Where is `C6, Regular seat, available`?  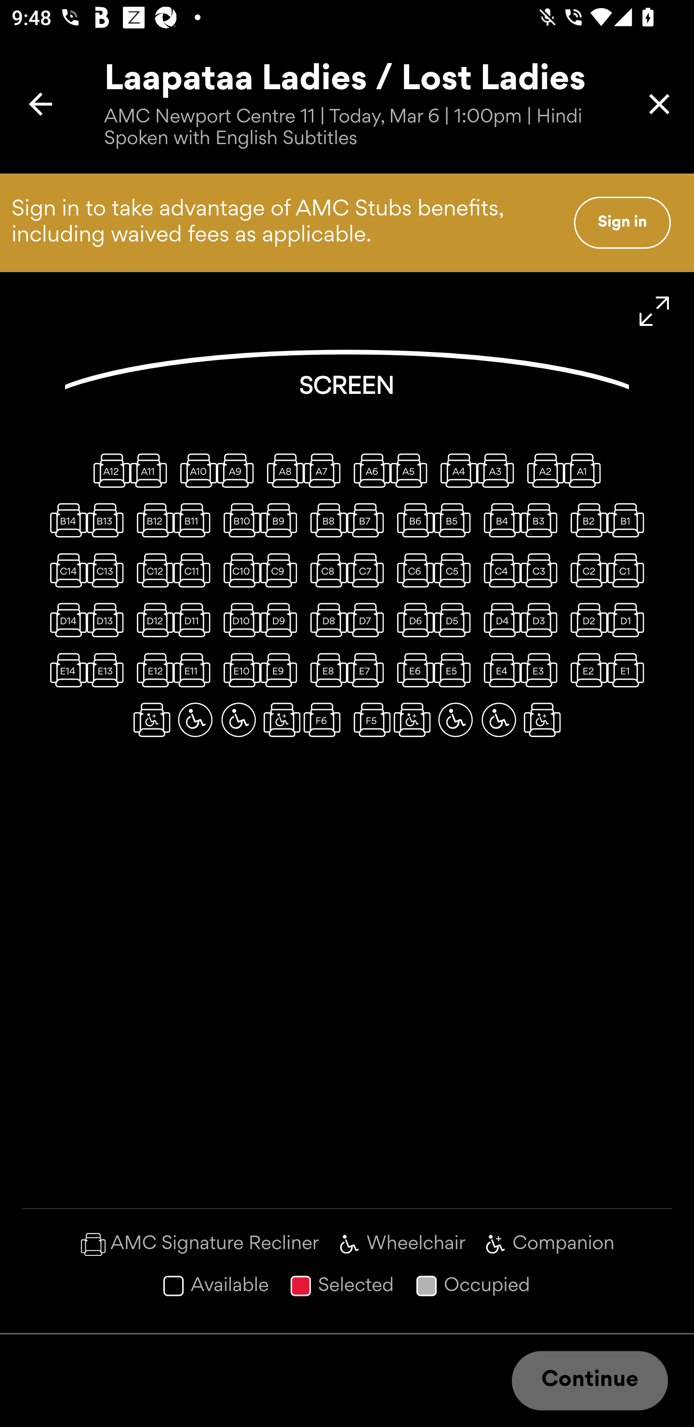 C6, Regular seat, available is located at coordinates (412, 570).